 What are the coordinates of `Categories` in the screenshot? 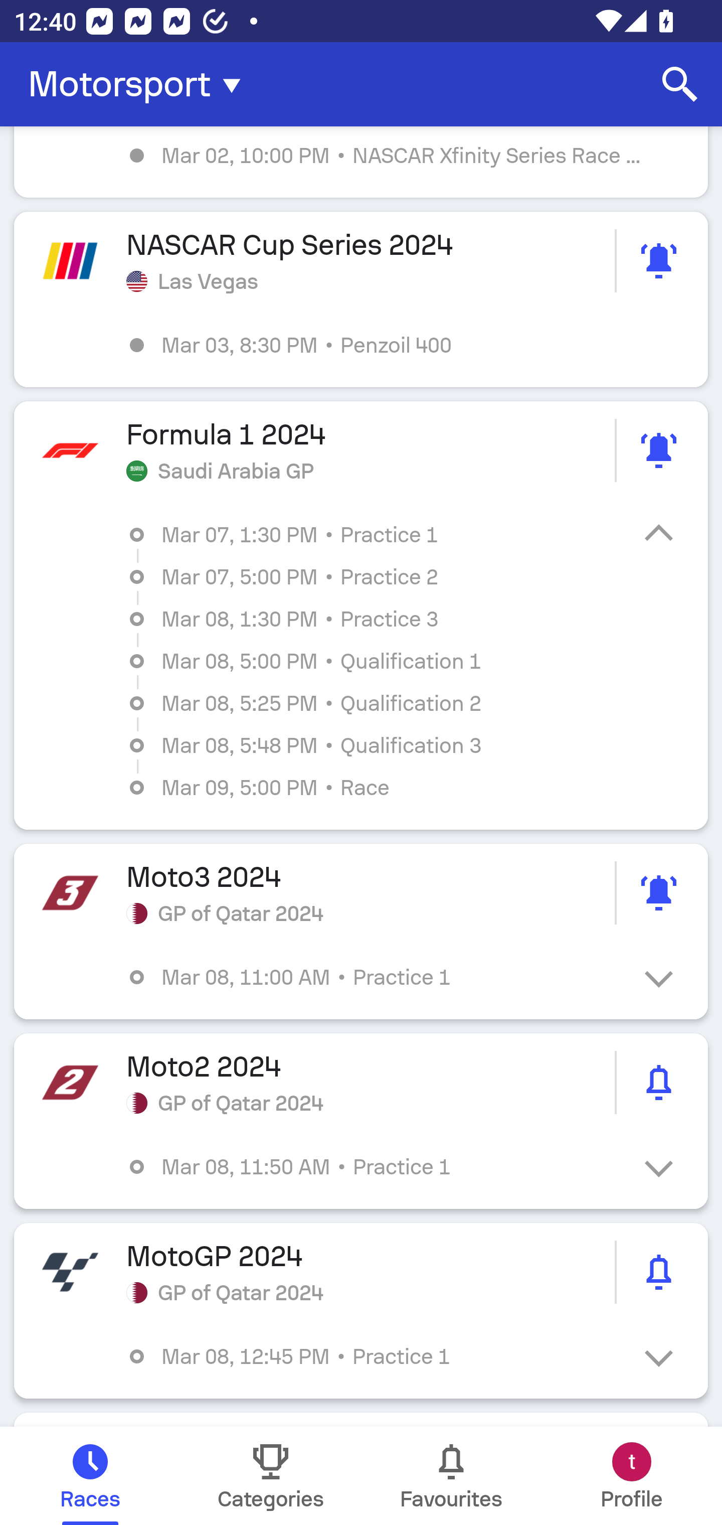 It's located at (271, 1476).